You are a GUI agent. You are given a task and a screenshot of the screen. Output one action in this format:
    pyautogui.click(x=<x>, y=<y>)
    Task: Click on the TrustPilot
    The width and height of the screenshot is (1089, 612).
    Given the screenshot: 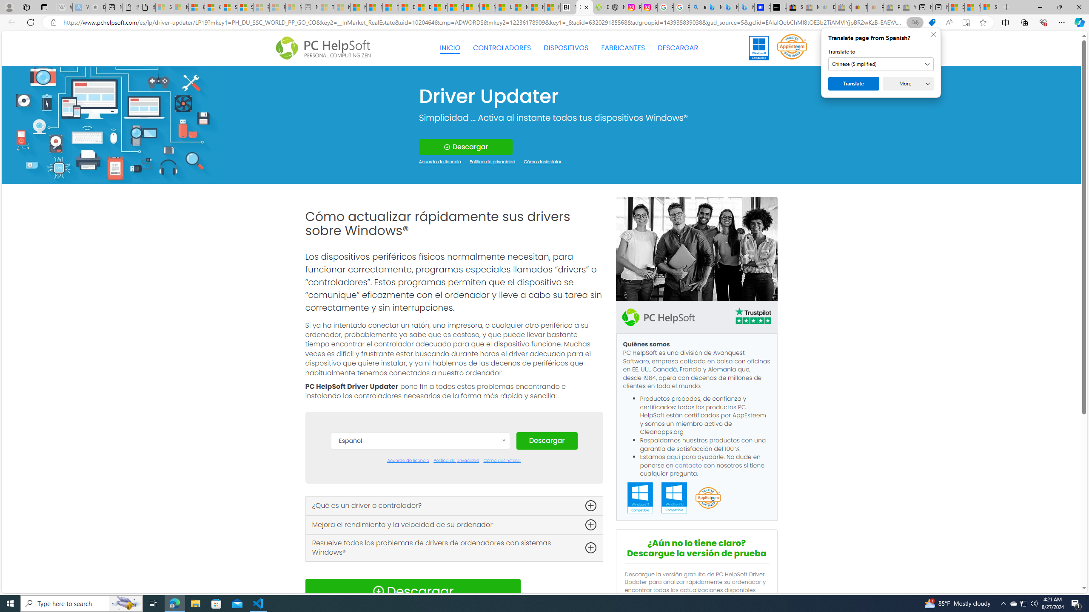 What is the action you would take?
    pyautogui.click(x=753, y=315)
    